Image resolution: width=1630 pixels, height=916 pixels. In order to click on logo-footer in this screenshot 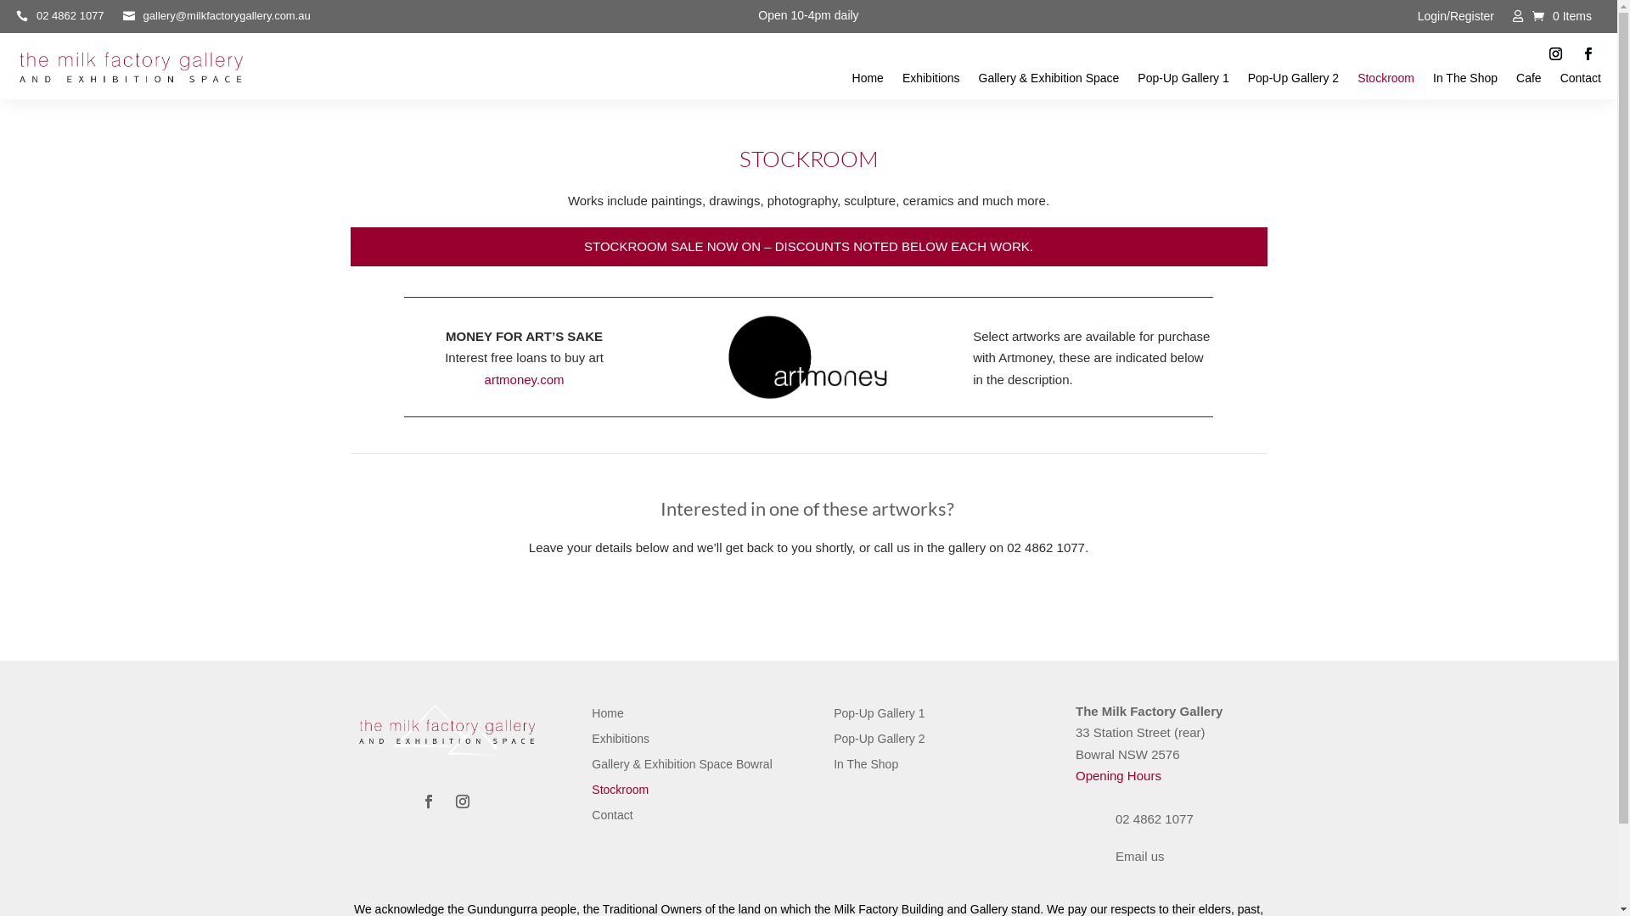, I will do `click(445, 732)`.